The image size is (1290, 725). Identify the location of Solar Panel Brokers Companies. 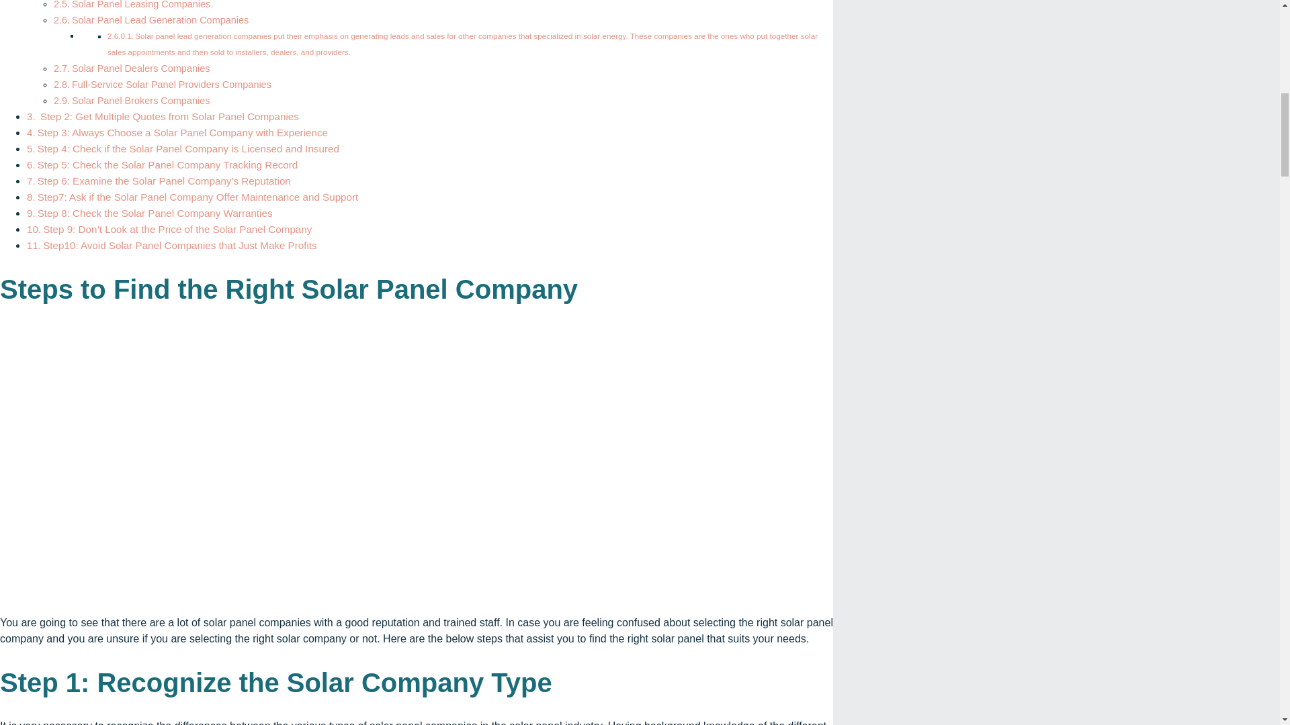
(140, 100).